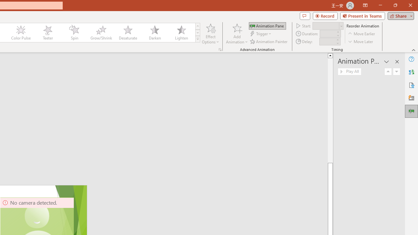 This screenshot has height=235, width=418. What do you see at coordinates (362, 34) in the screenshot?
I see `Move Earlier` at bounding box center [362, 34].